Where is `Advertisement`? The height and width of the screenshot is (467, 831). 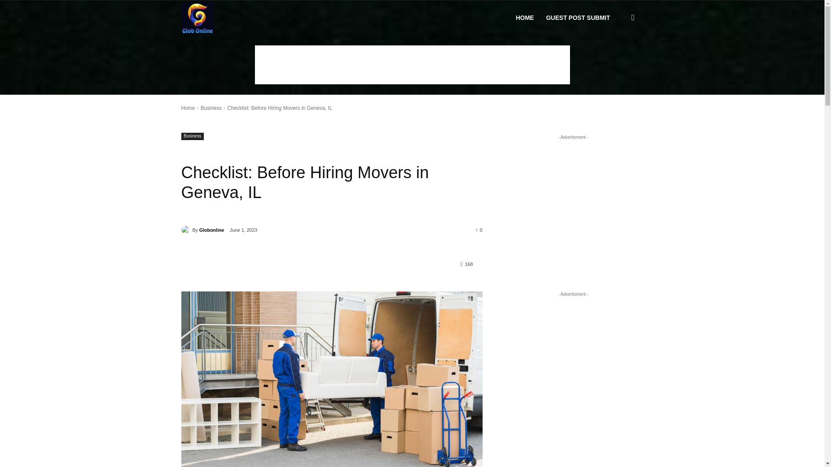
Advertisement is located at coordinates (412, 65).